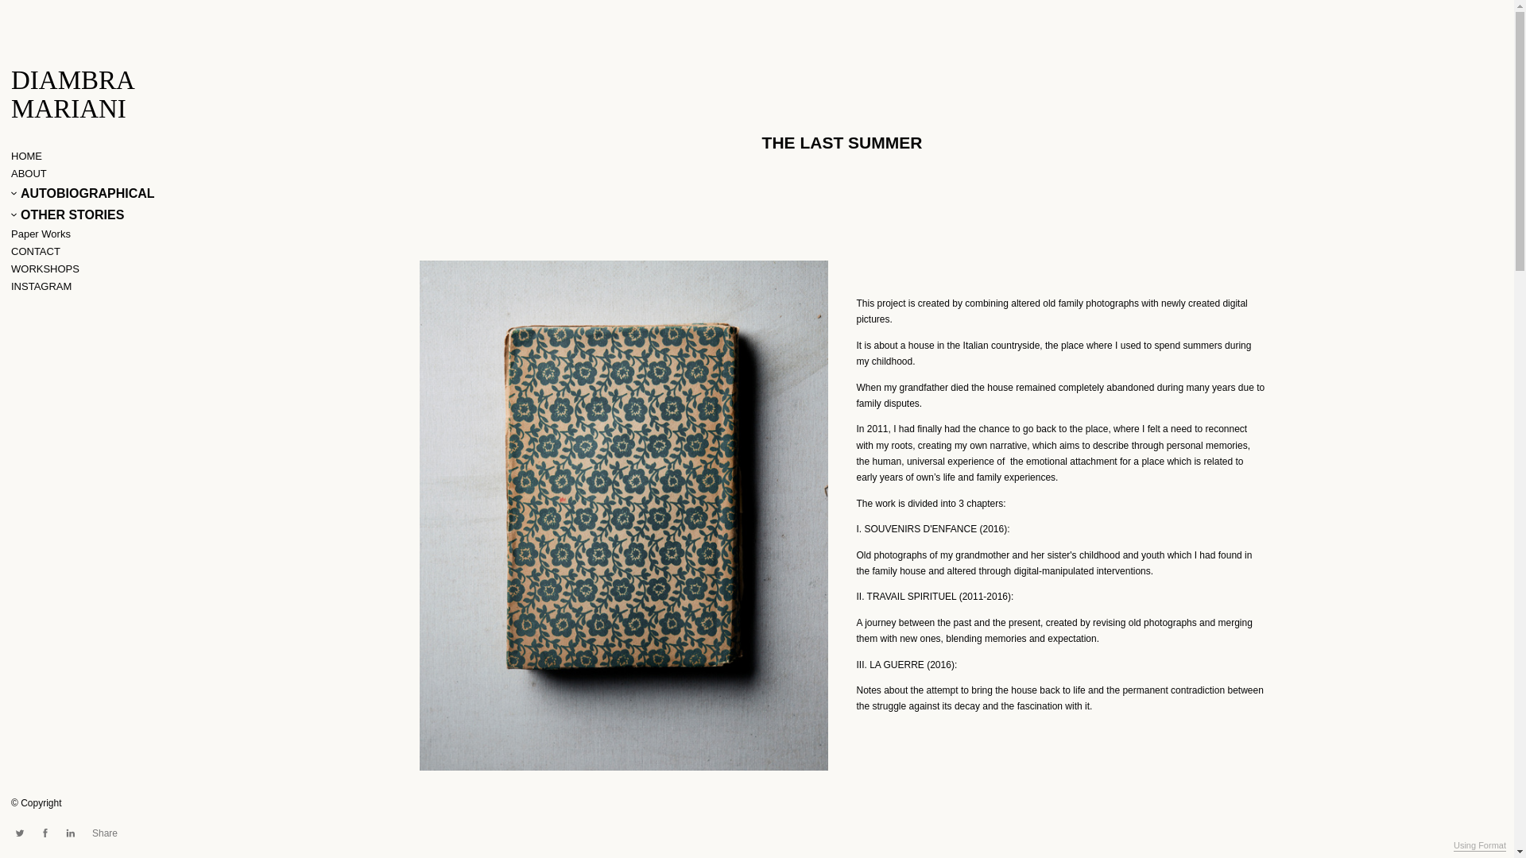 The width and height of the screenshot is (1526, 858). Describe the element at coordinates (83, 194) in the screenshot. I see `AUTOBIOGRAPHICAL` at that location.